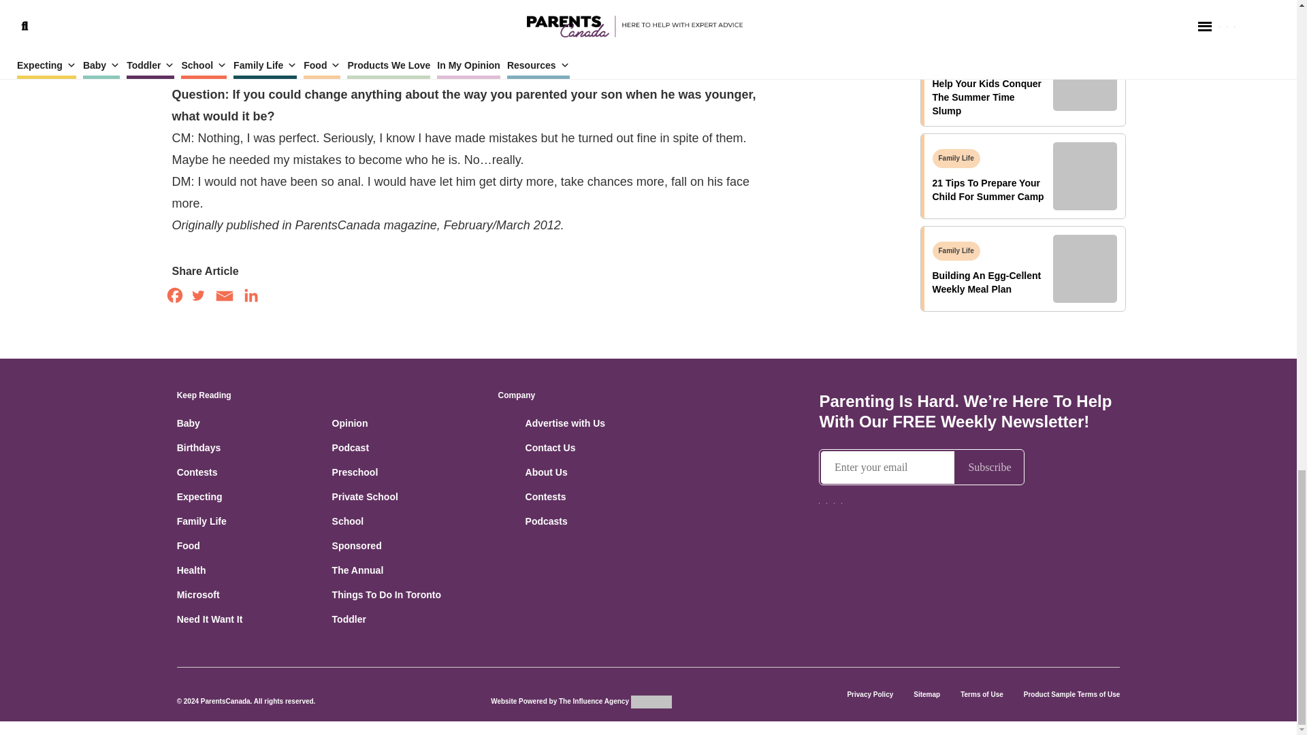 This screenshot has width=1307, height=735. What do you see at coordinates (174, 295) in the screenshot?
I see `Facebook` at bounding box center [174, 295].